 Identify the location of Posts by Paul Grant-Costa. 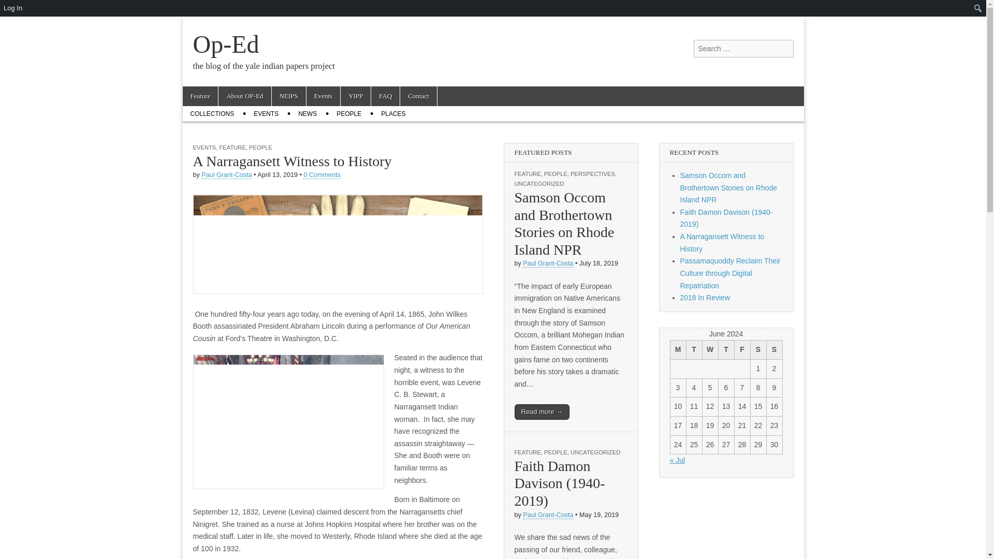
(548, 516).